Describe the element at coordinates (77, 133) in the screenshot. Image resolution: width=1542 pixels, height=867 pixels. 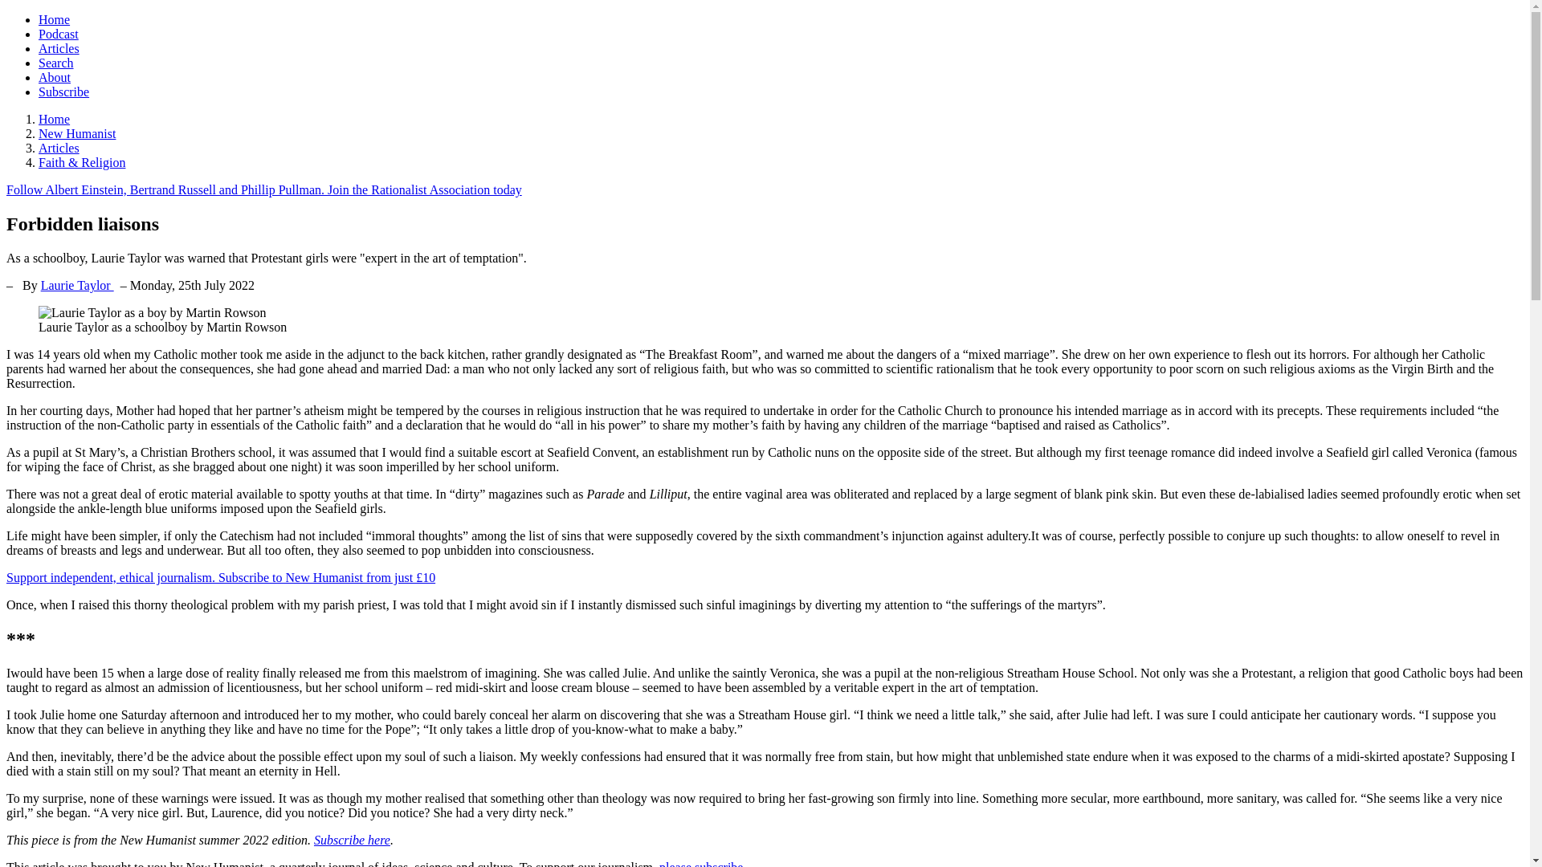
I see `New Humanist` at that location.